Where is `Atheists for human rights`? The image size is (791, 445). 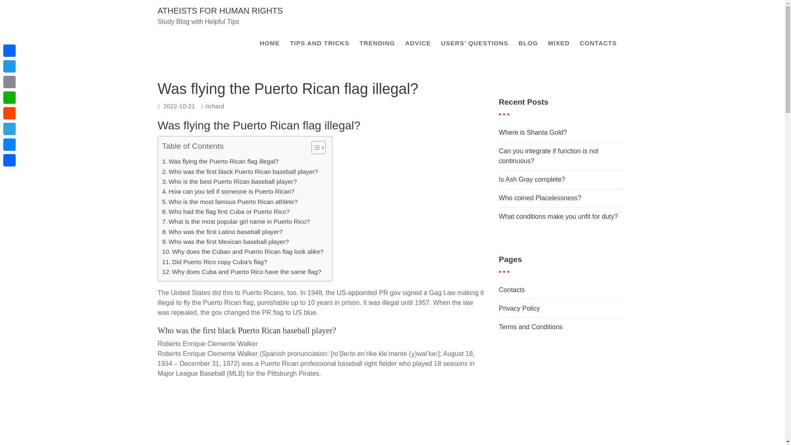 Atheists for human rights is located at coordinates (220, 11).